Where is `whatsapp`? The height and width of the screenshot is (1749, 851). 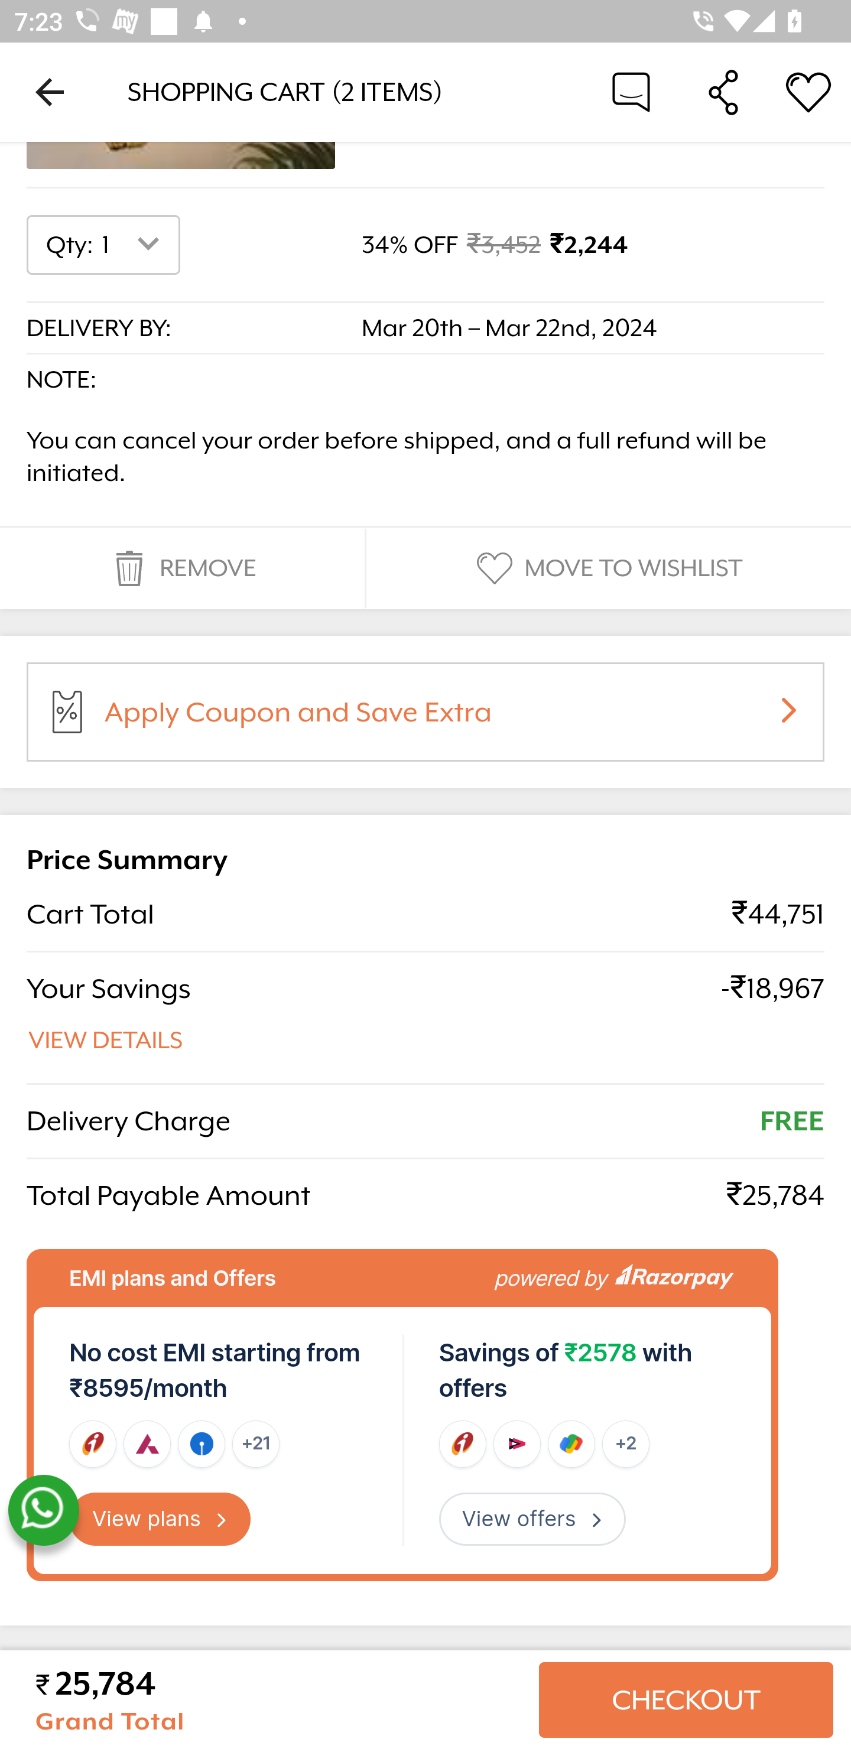 whatsapp is located at coordinates (43, 1511).